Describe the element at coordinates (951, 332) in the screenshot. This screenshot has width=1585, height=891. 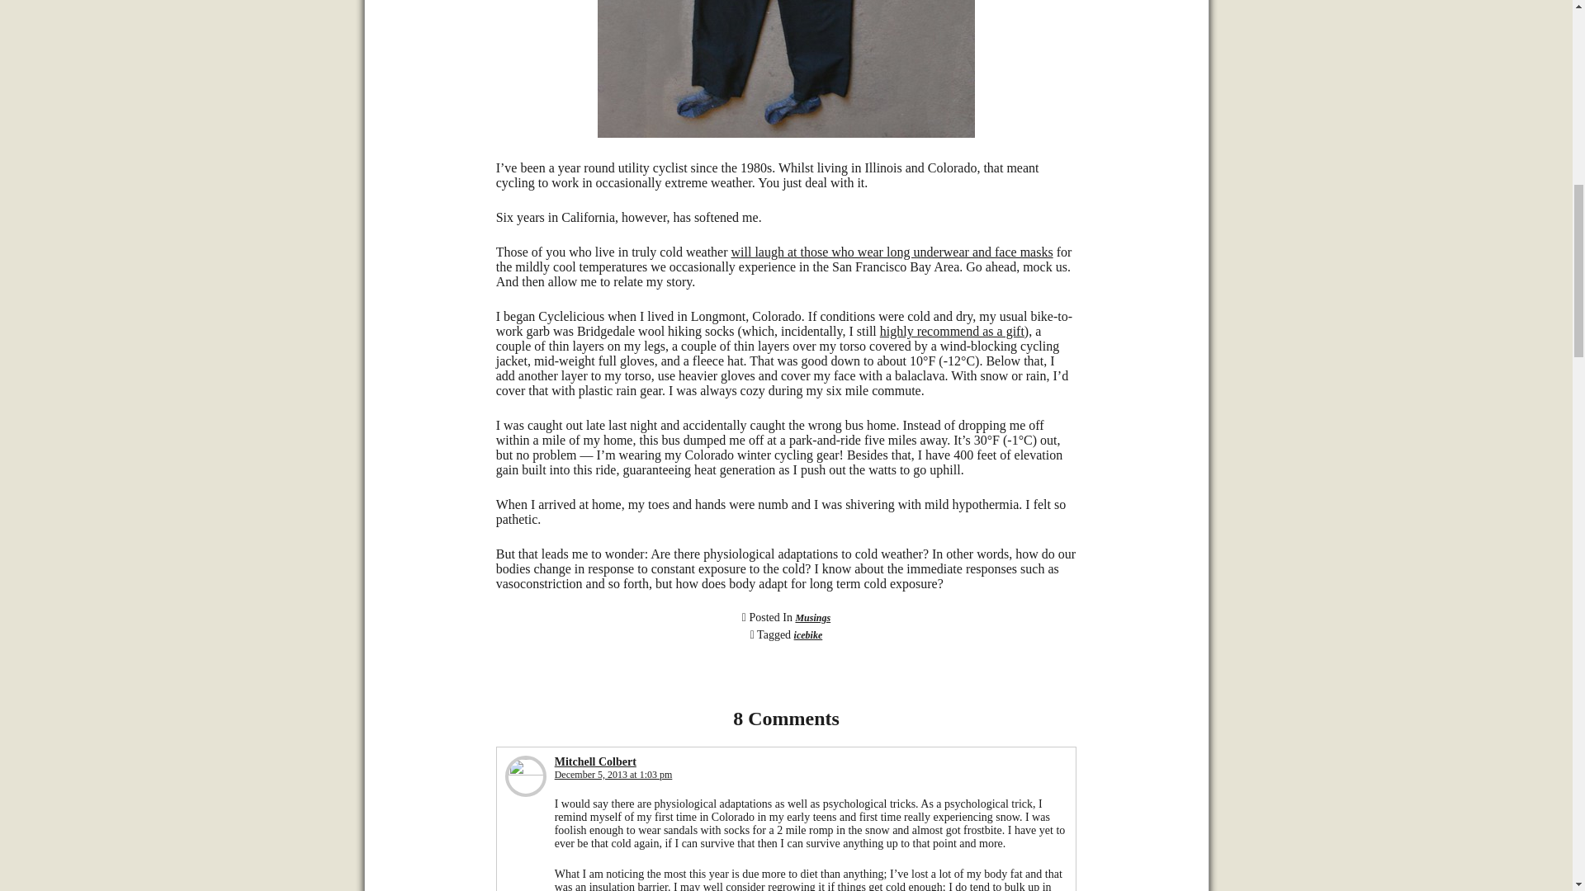
I see `highly recommend as a gift` at that location.